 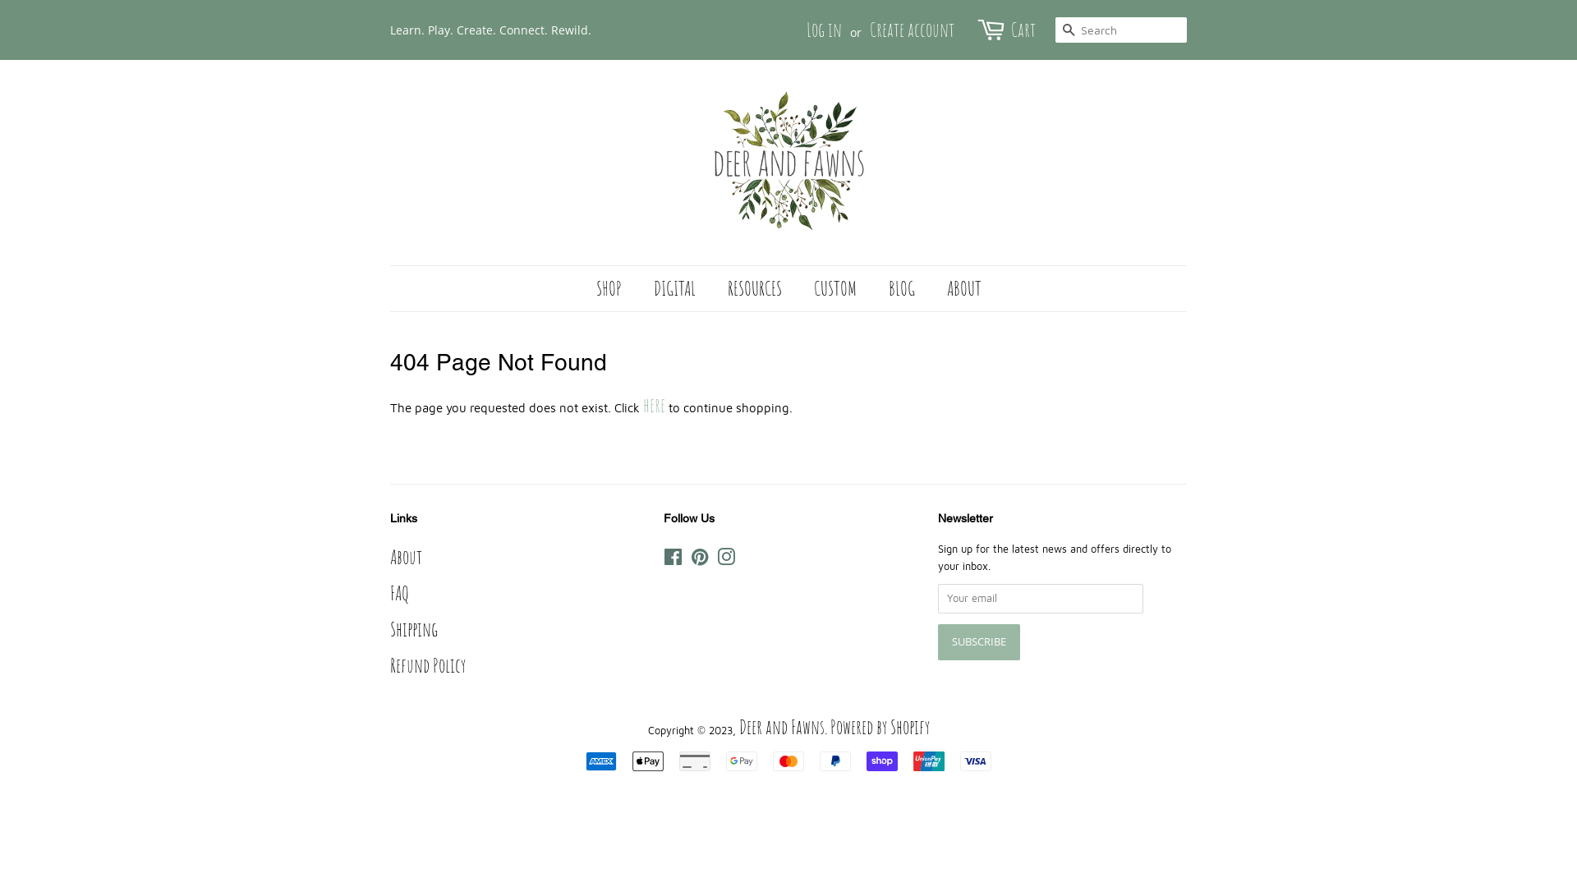 I want to click on SHOP, so click(x=618, y=289).